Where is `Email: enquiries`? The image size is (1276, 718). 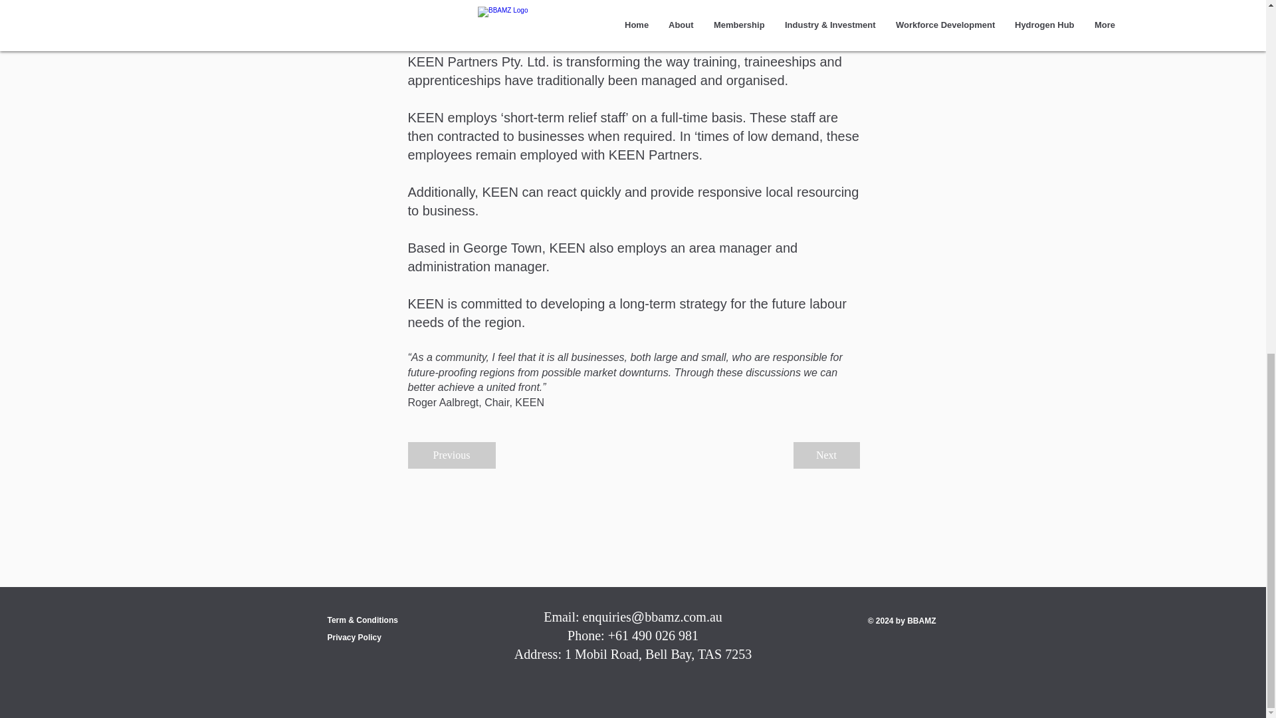 Email: enquiries is located at coordinates (587, 616).